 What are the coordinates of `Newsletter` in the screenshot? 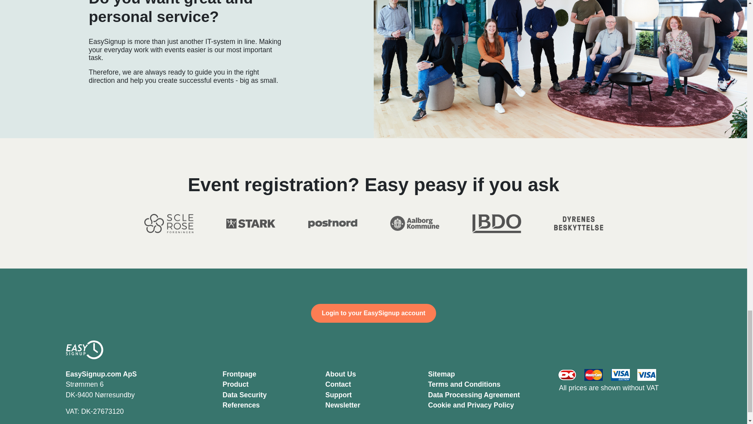 It's located at (343, 405).